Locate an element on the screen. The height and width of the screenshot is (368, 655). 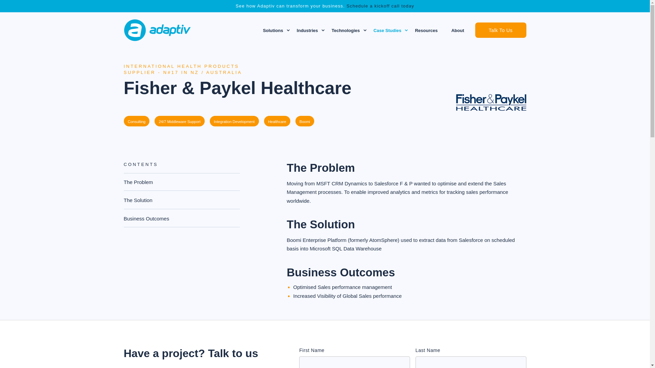
Schedule a kickoff call today is located at coordinates (387, 31).